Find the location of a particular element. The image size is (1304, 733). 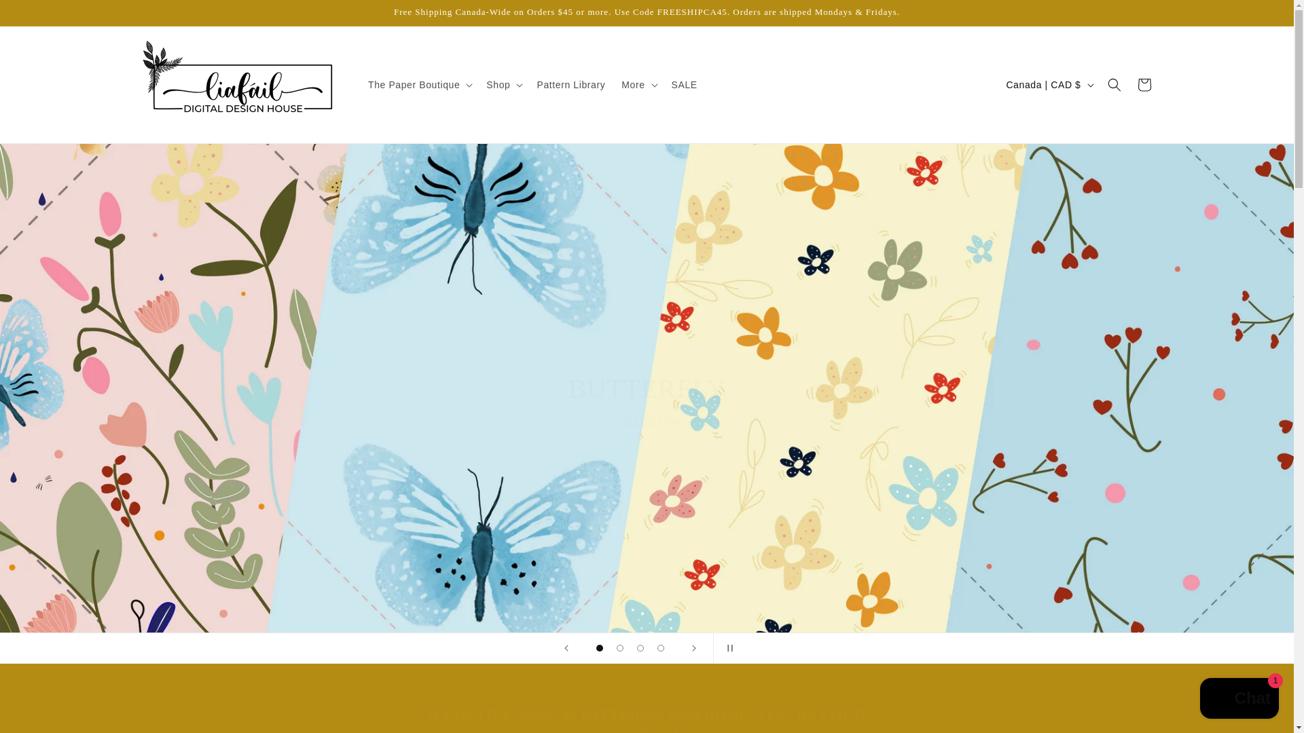

Shopify online store chat is located at coordinates (1239, 700).